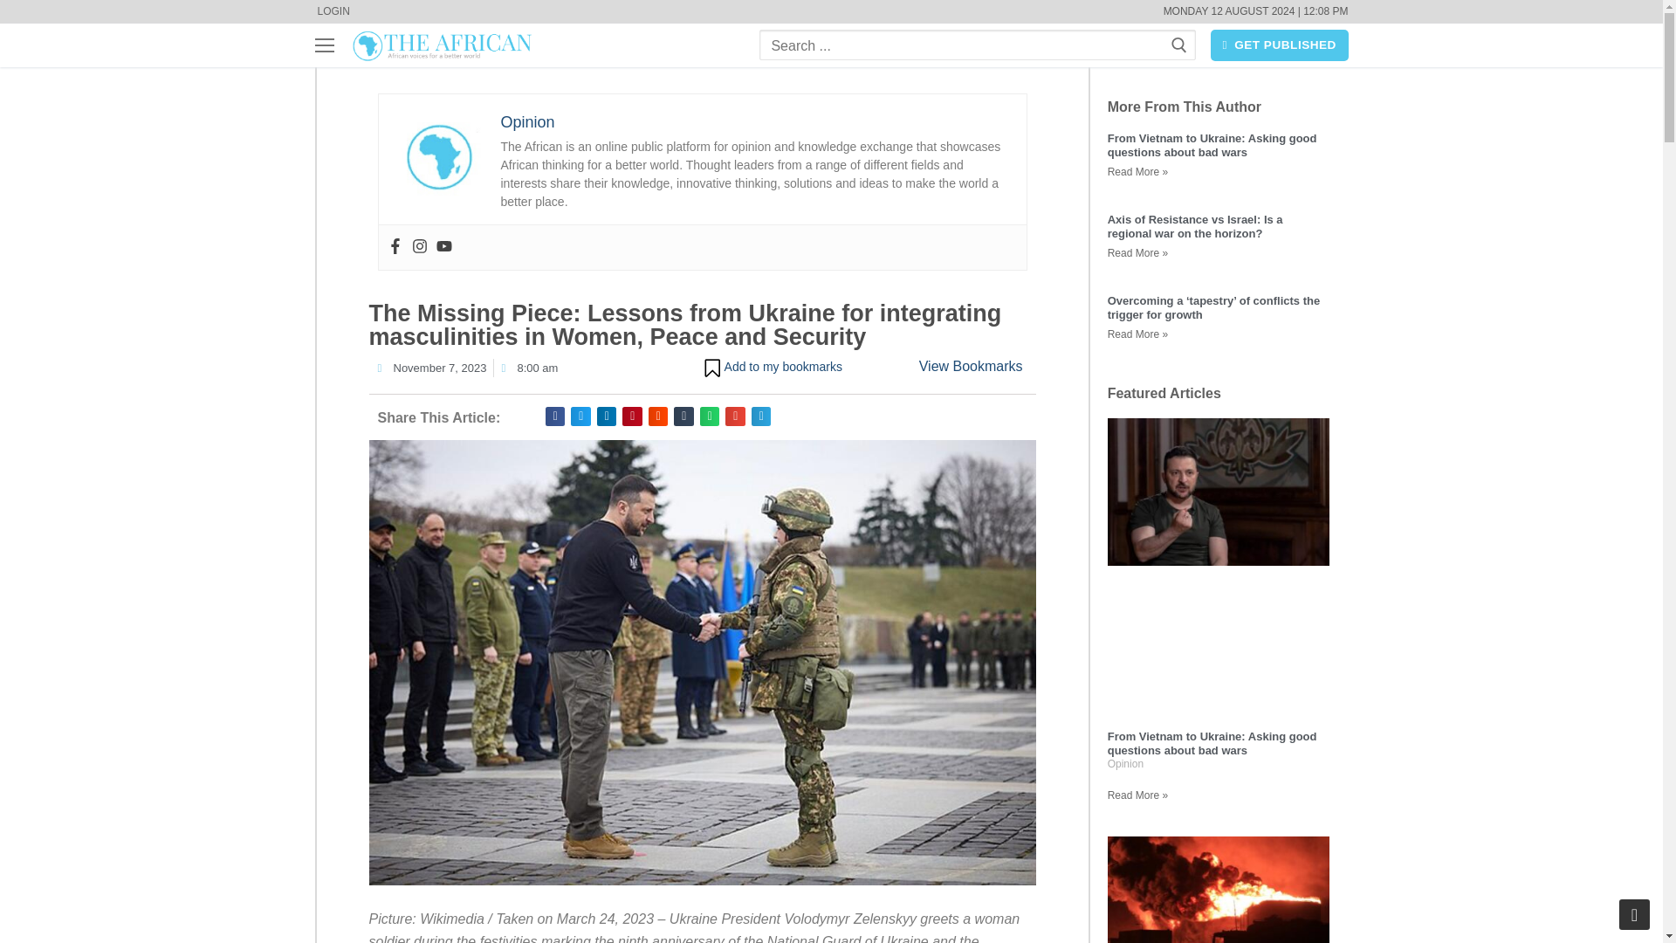 The width and height of the screenshot is (1676, 943). Describe the element at coordinates (431, 368) in the screenshot. I see `November 7, 2023` at that location.